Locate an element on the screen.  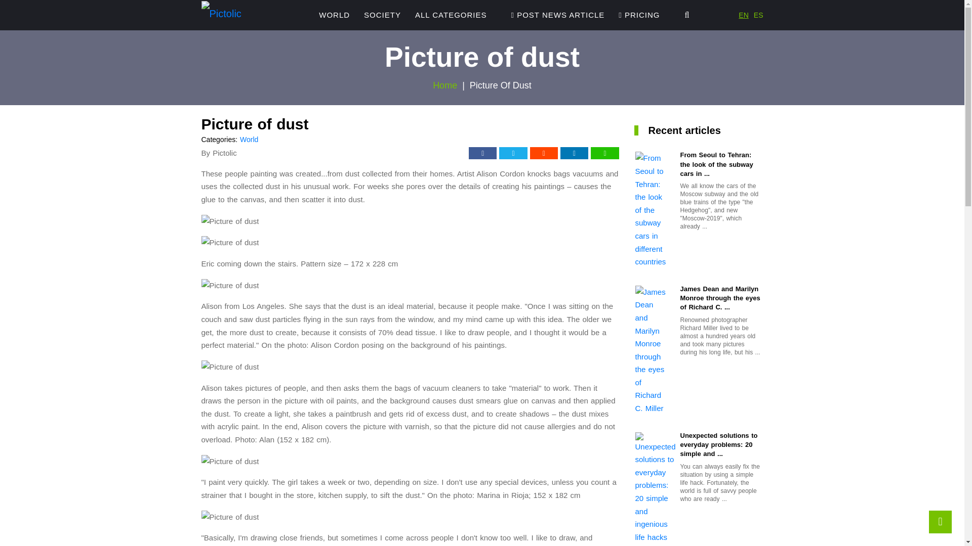
POST NEWS ARTICLE is located at coordinates (558, 15).